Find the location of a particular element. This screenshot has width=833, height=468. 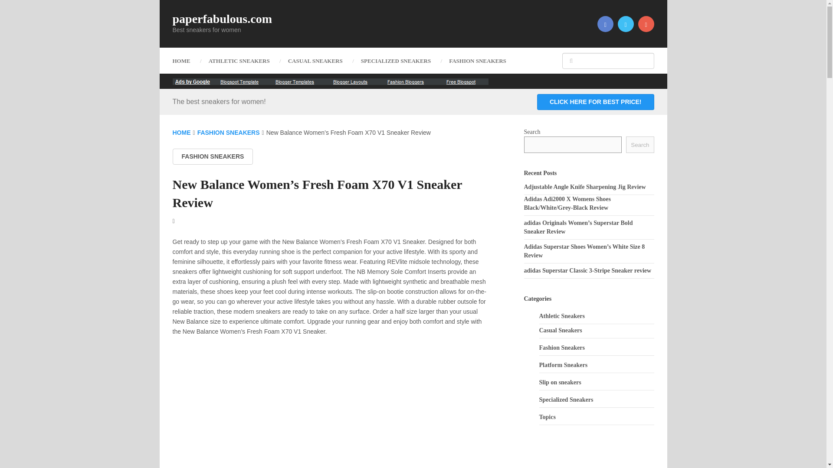

SPECIALIZED SNEAKERS is located at coordinates (396, 61).